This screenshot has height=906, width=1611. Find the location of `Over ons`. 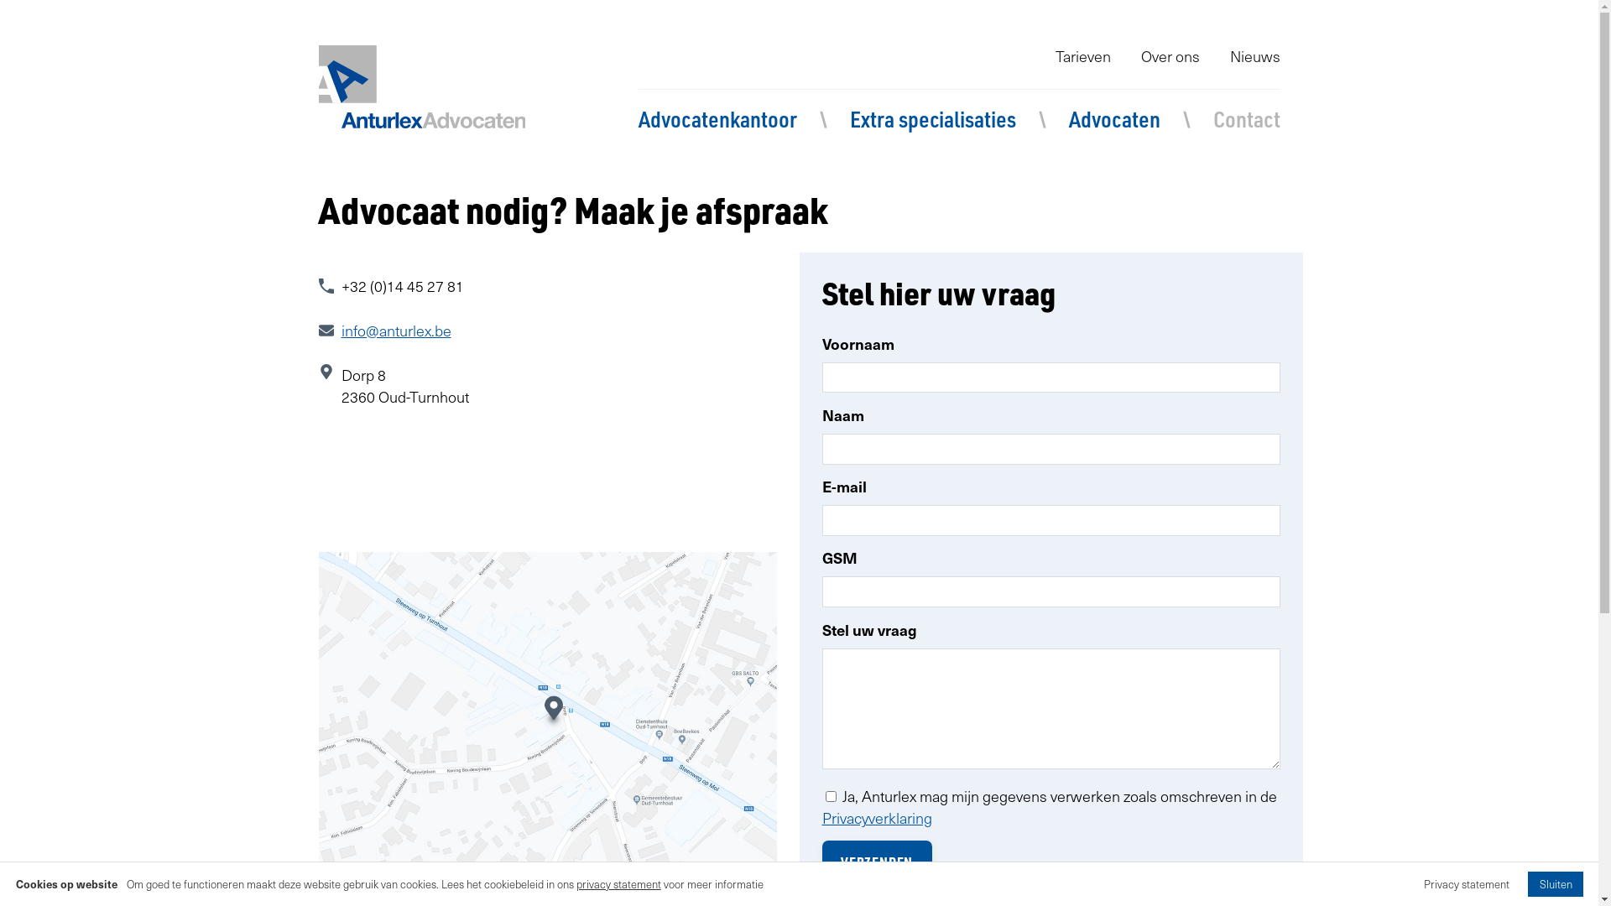

Over ons is located at coordinates (1170, 55).